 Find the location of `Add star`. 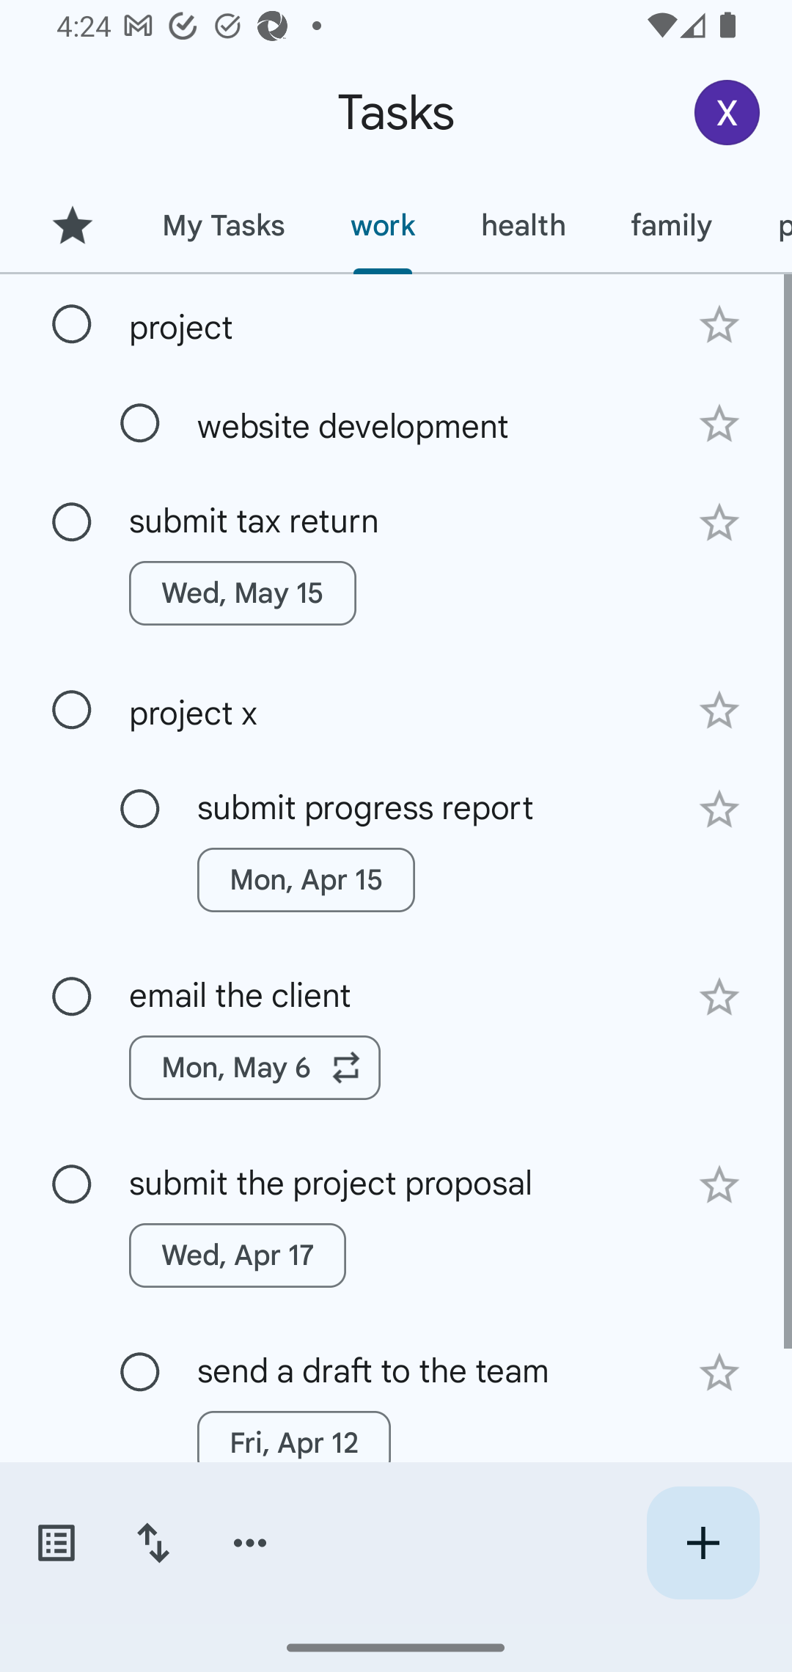

Add star is located at coordinates (719, 523).